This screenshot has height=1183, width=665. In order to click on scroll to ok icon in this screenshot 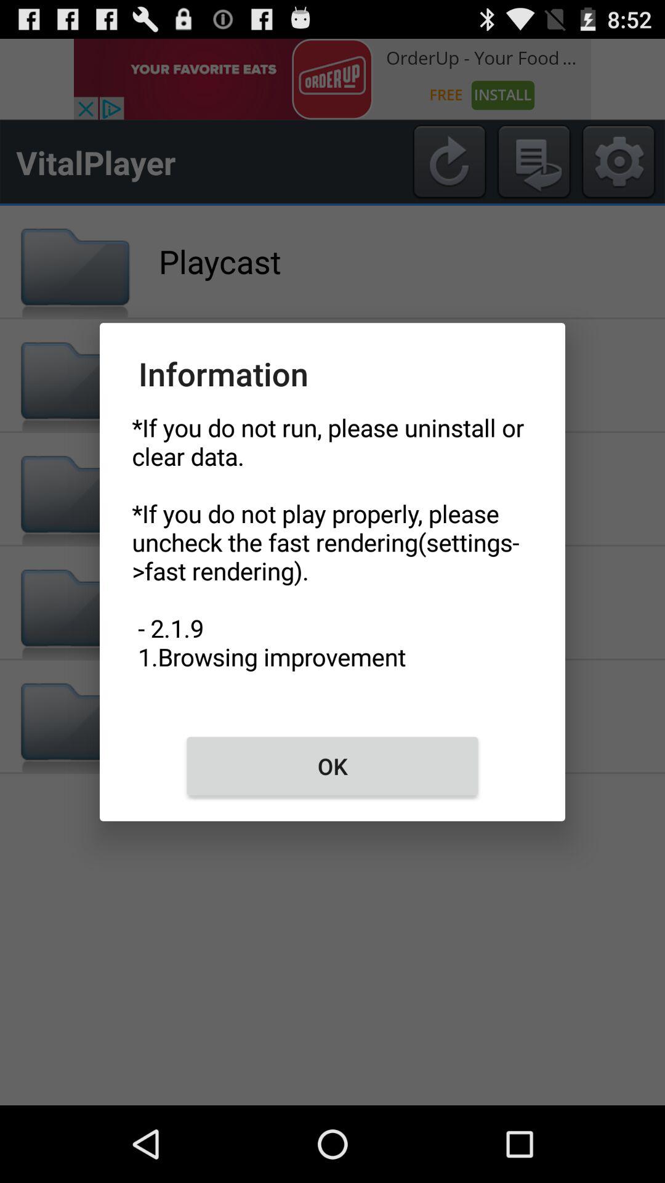, I will do `click(332, 766)`.